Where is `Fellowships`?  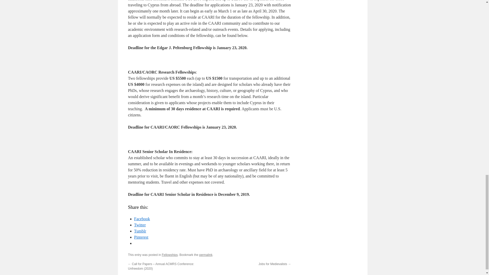 Fellowships is located at coordinates (170, 255).